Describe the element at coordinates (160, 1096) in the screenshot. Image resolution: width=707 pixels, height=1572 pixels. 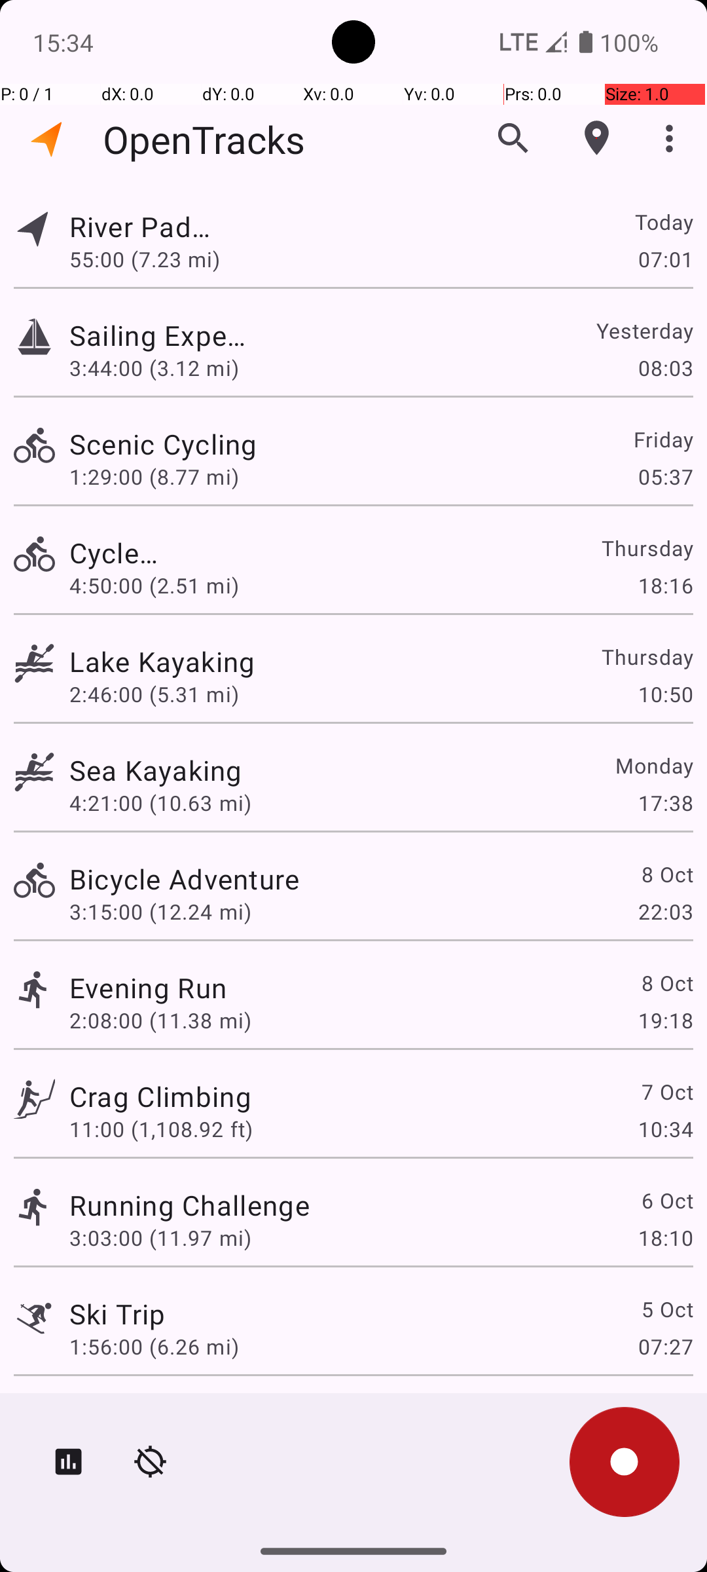
I see `Crag Climbing` at that location.